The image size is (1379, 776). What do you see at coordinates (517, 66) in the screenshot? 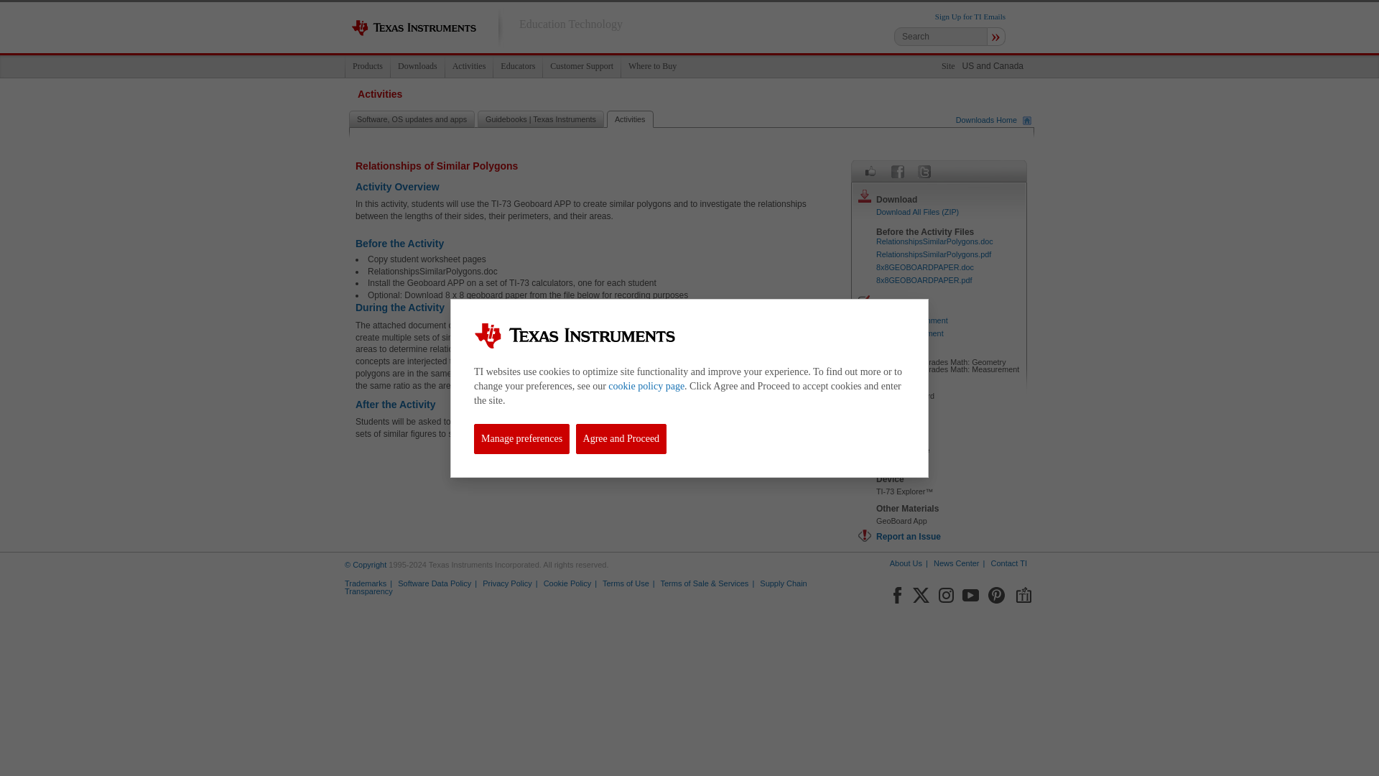
I see `Educators` at bounding box center [517, 66].